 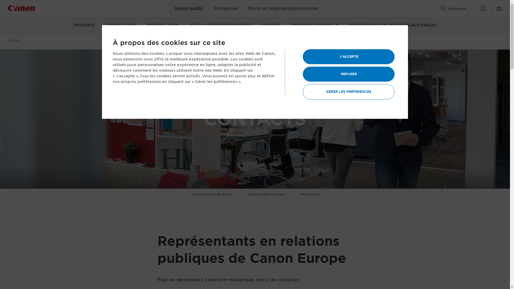 What do you see at coordinates (309, 194) in the screenshot?
I see `Ressources` at bounding box center [309, 194].